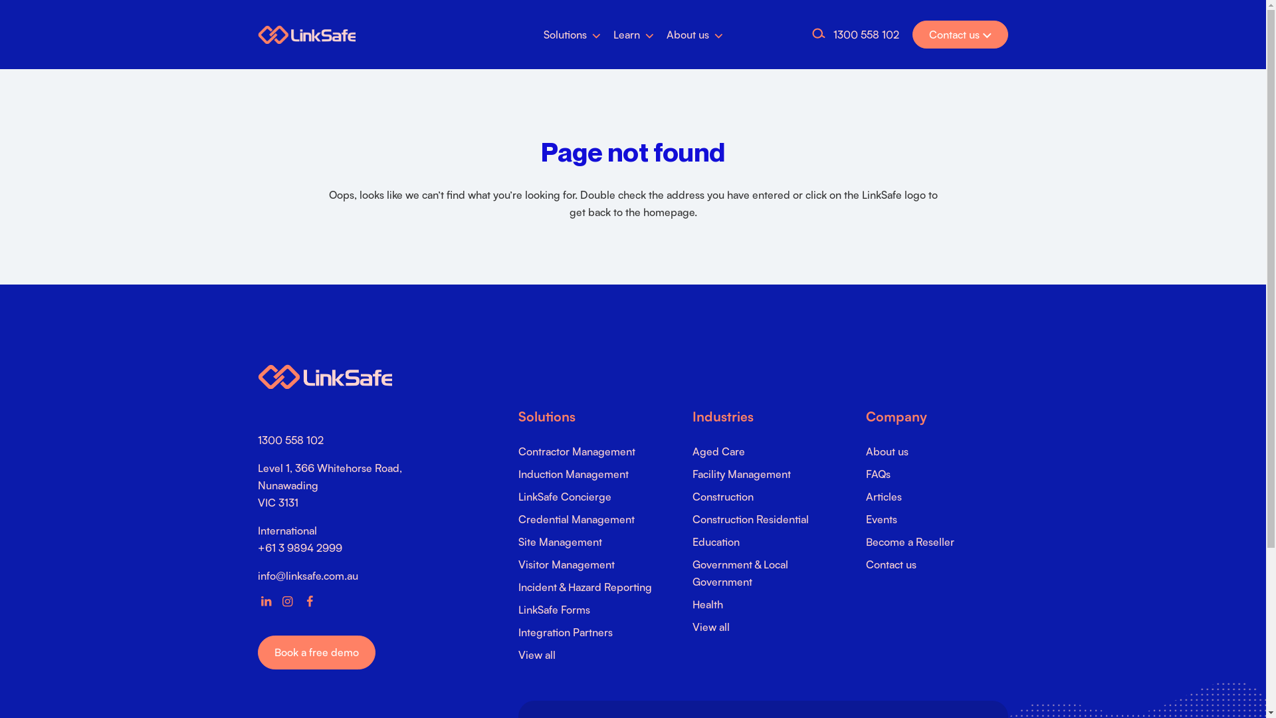 The height and width of the screenshot is (718, 1276). I want to click on Contact us, so click(891, 564).